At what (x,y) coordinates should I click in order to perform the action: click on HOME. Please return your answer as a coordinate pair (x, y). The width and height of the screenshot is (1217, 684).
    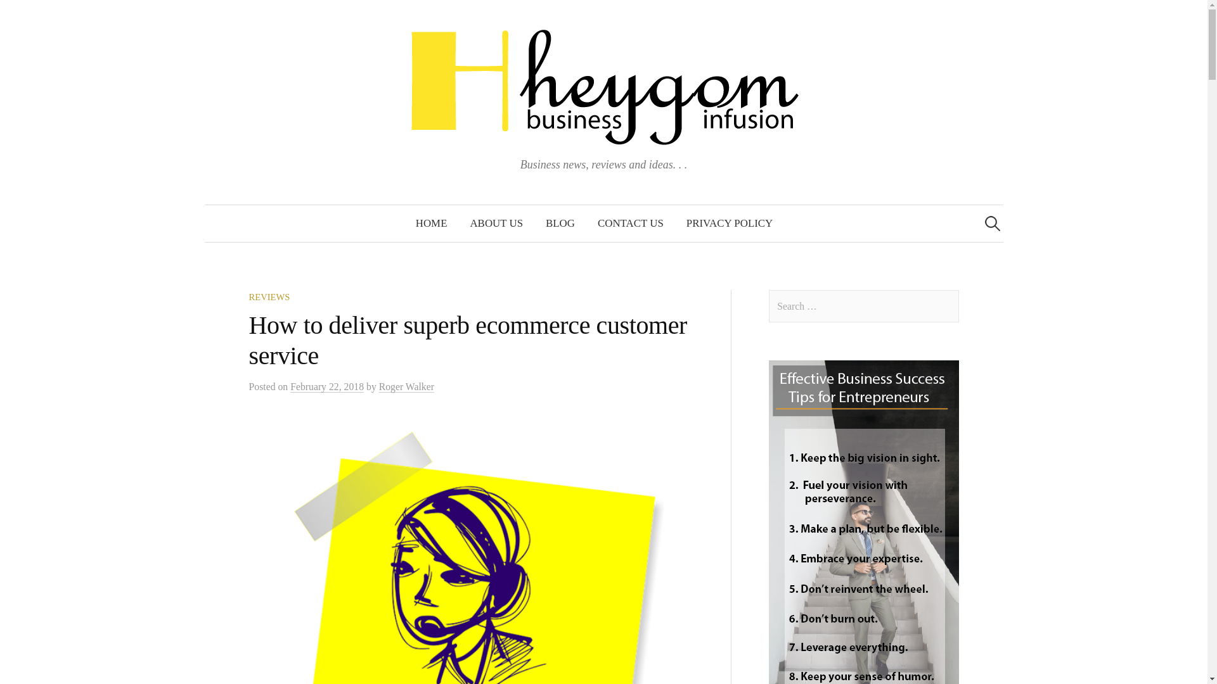
    Looking at the image, I should click on (431, 224).